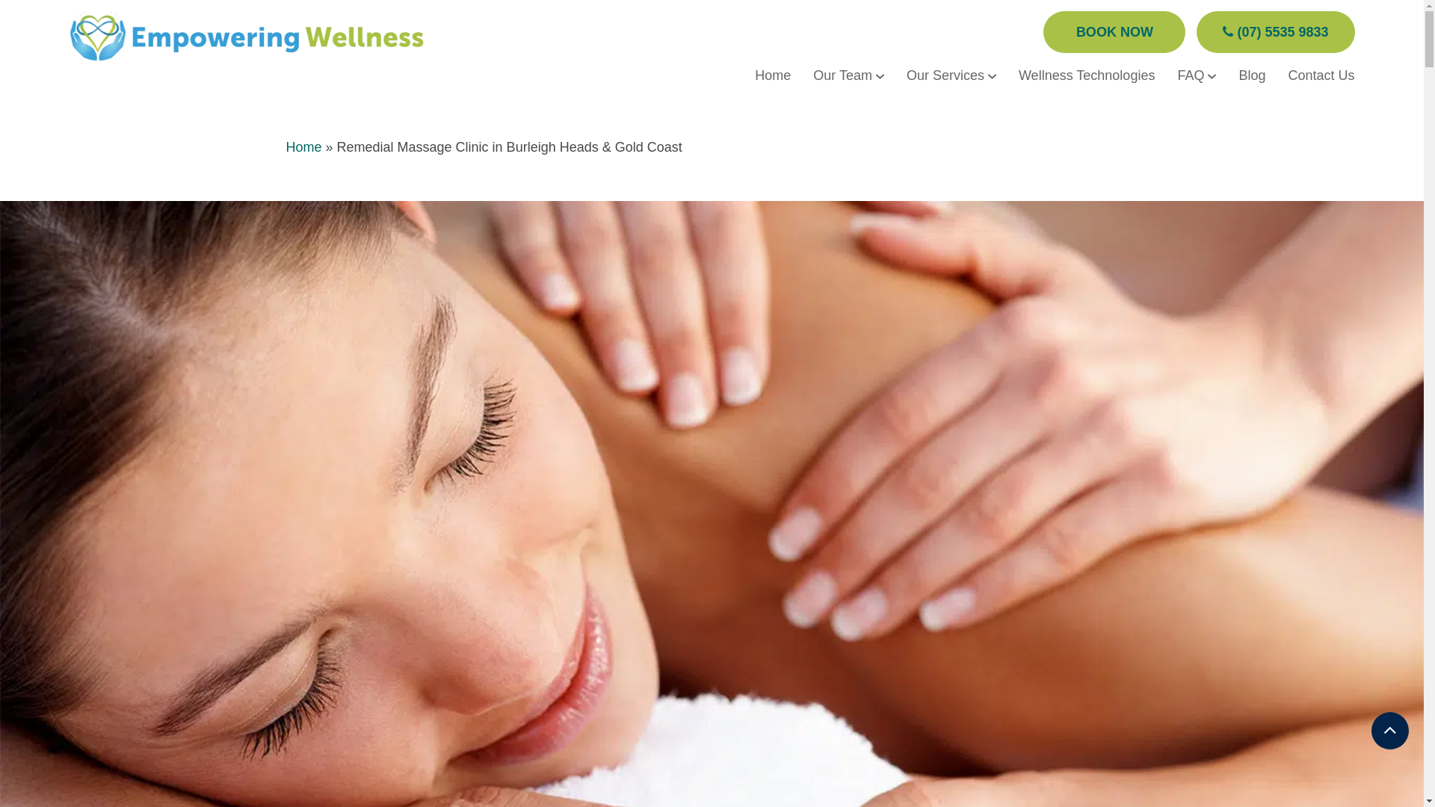  I want to click on Contact Us, so click(1321, 75).